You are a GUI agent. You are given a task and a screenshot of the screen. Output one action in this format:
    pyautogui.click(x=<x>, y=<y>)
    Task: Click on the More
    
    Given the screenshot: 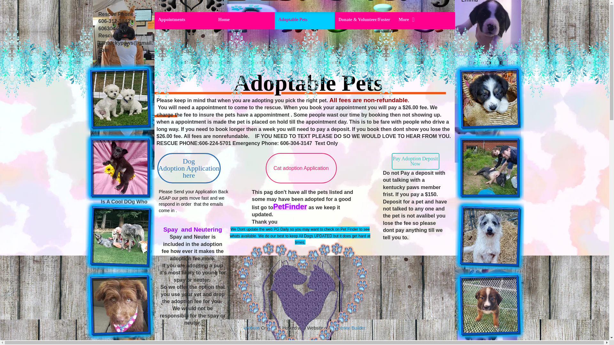 What is the action you would take?
    pyautogui.click(x=425, y=20)
    